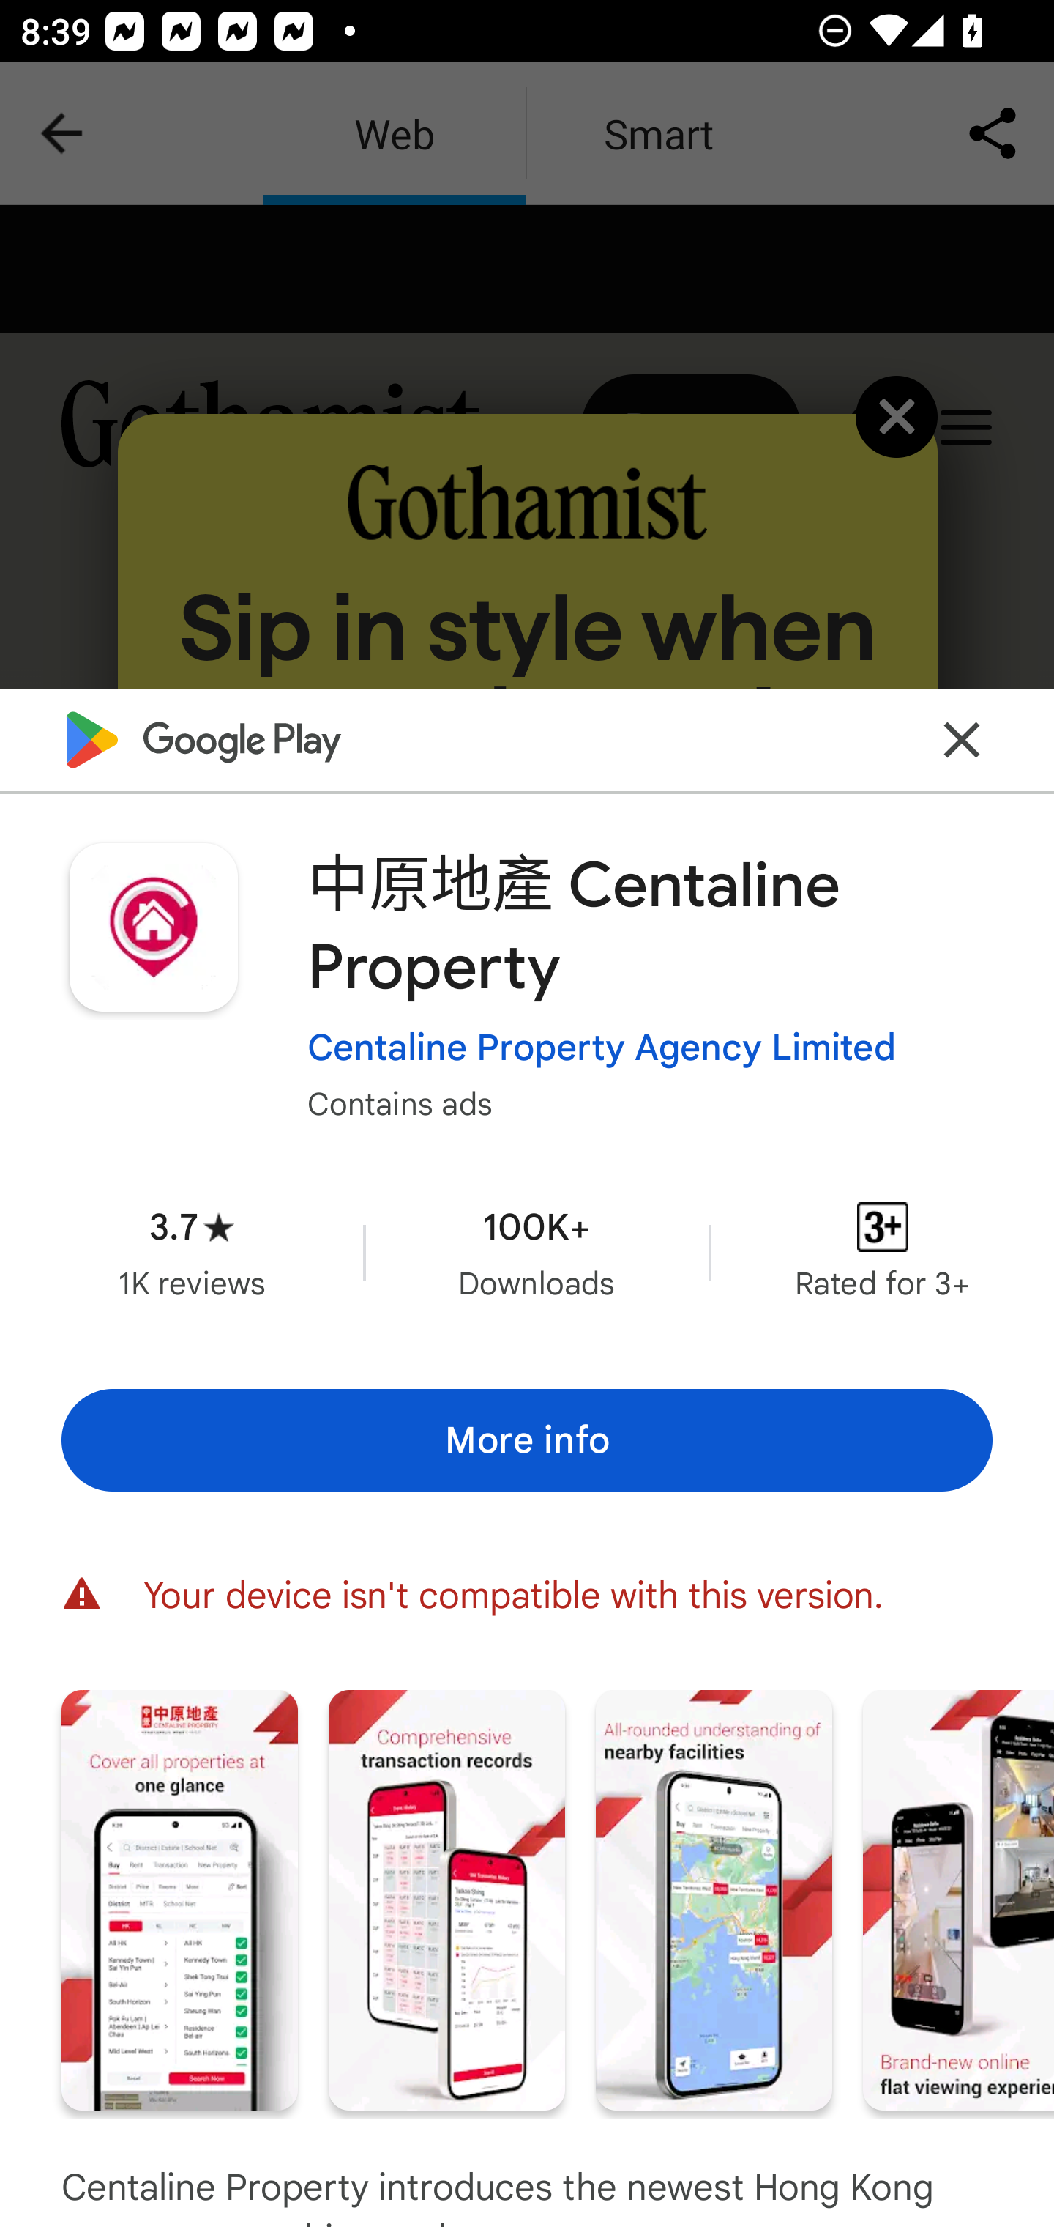 The width and height of the screenshot is (1054, 2227). What do you see at coordinates (962, 739) in the screenshot?
I see `Close` at bounding box center [962, 739].